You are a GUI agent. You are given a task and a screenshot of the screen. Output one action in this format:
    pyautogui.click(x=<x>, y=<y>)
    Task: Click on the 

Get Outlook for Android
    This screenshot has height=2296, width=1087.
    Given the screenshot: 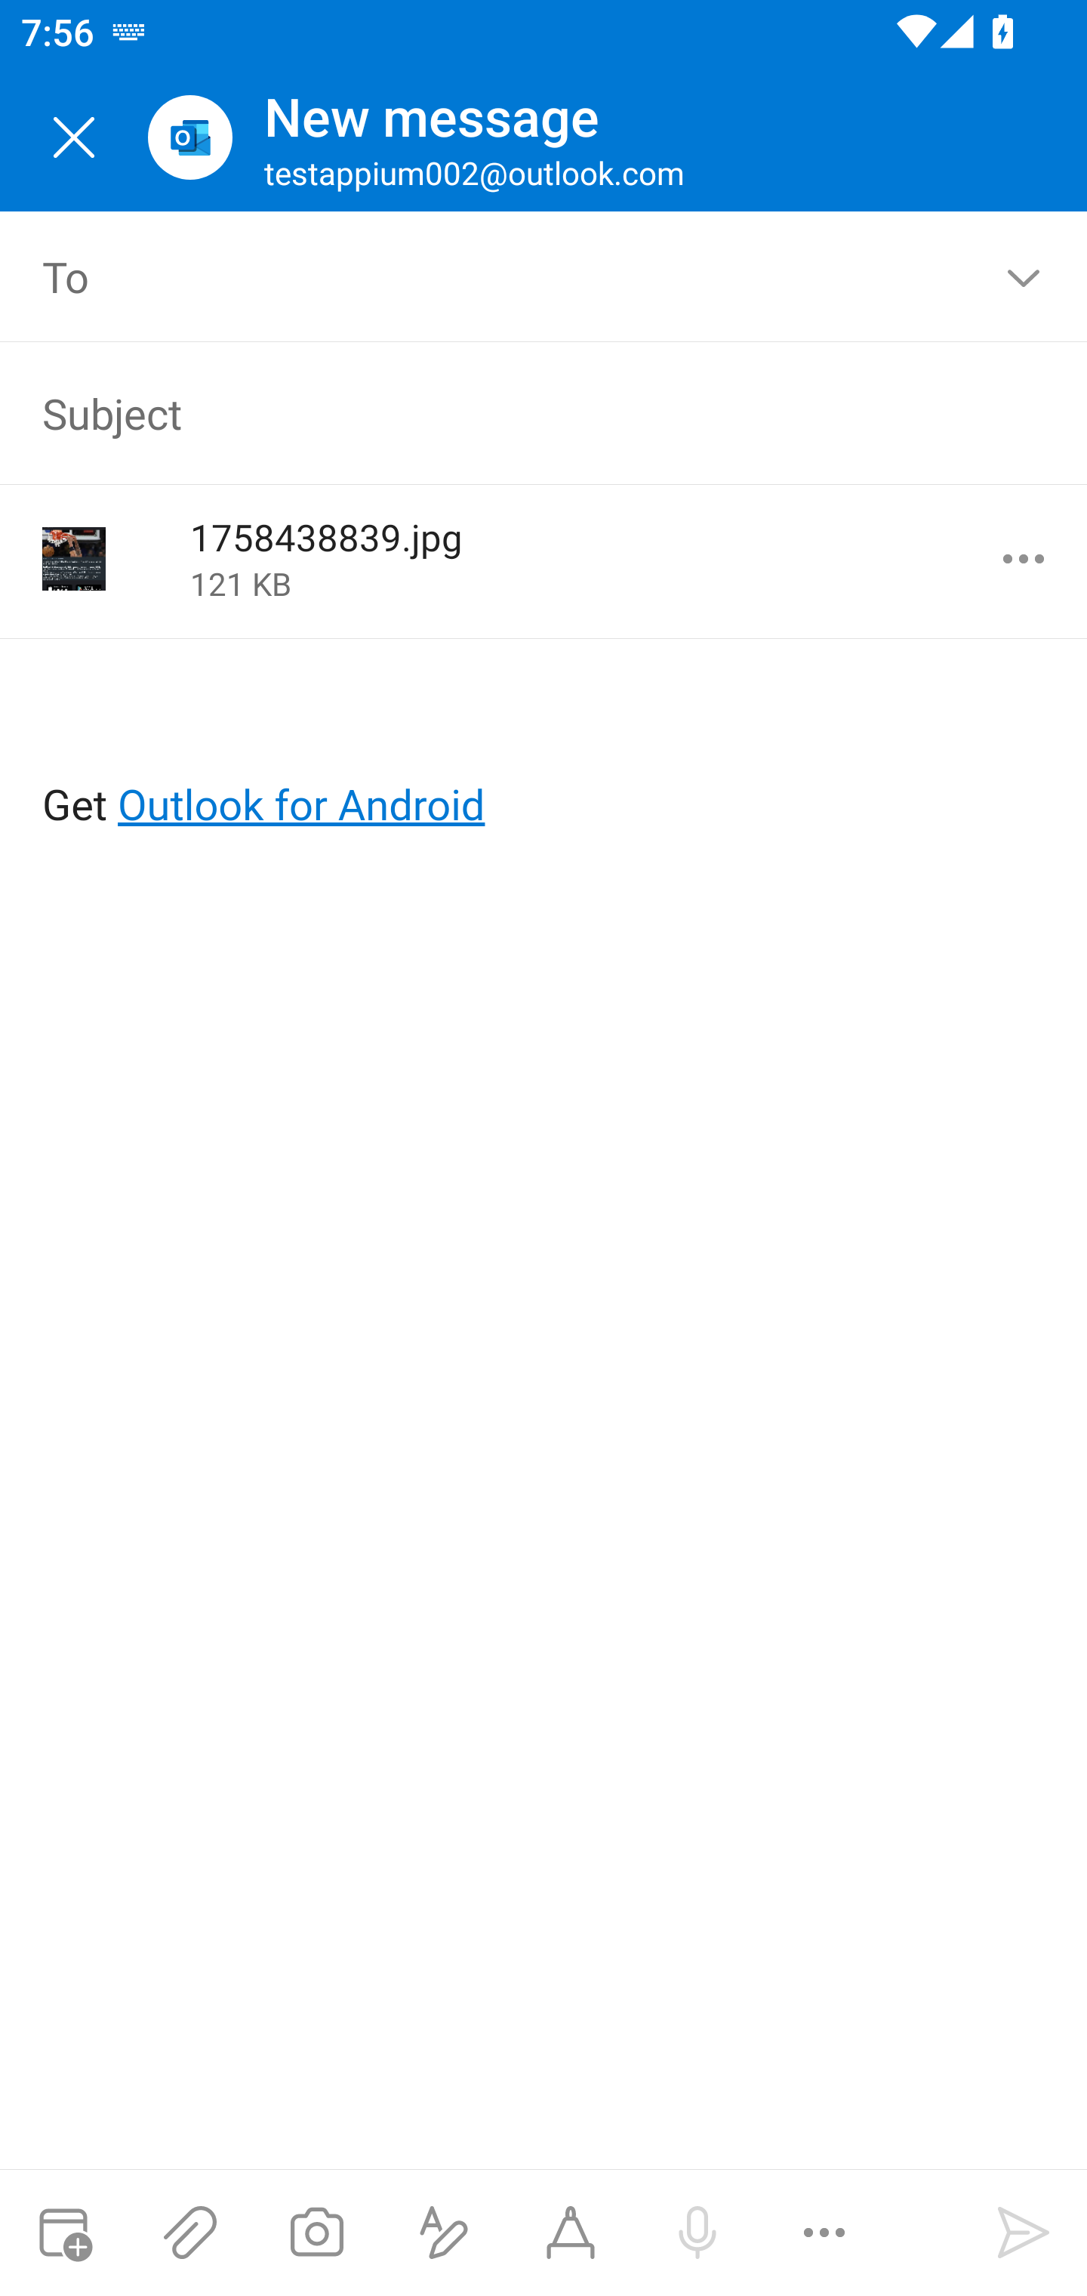 What is the action you would take?
    pyautogui.click(x=545, y=755)
    